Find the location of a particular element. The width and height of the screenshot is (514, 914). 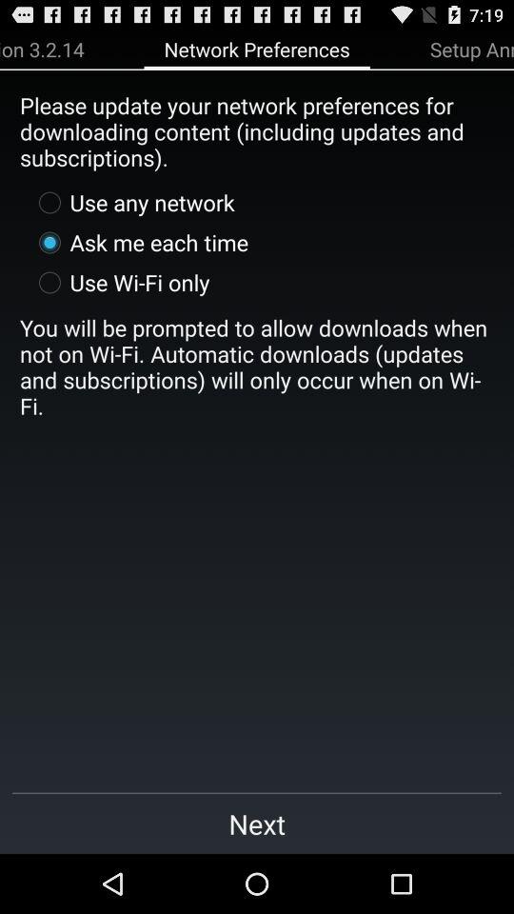

flip to the new in version app is located at coordinates (42, 49).